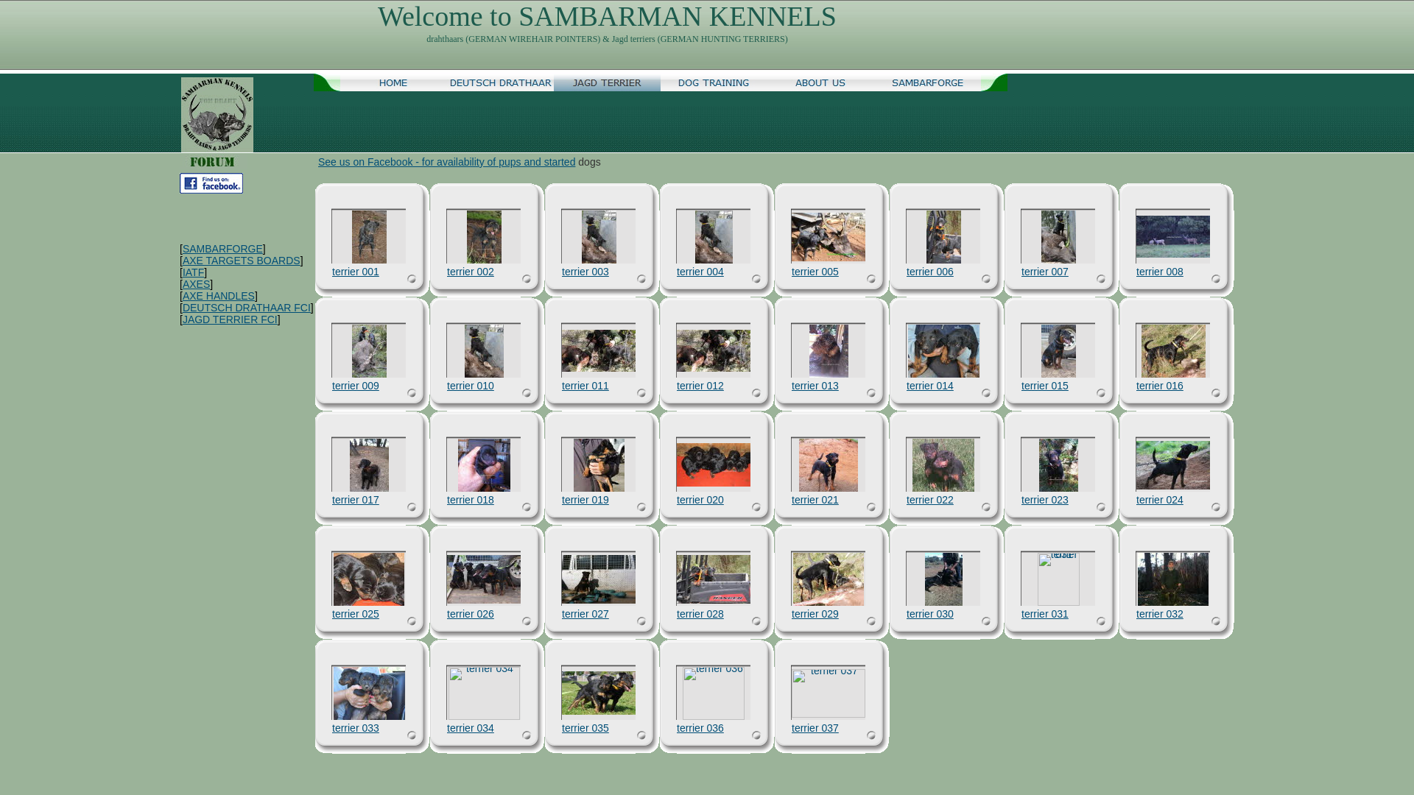  Describe the element at coordinates (815, 500) in the screenshot. I see `terrier 021` at that location.